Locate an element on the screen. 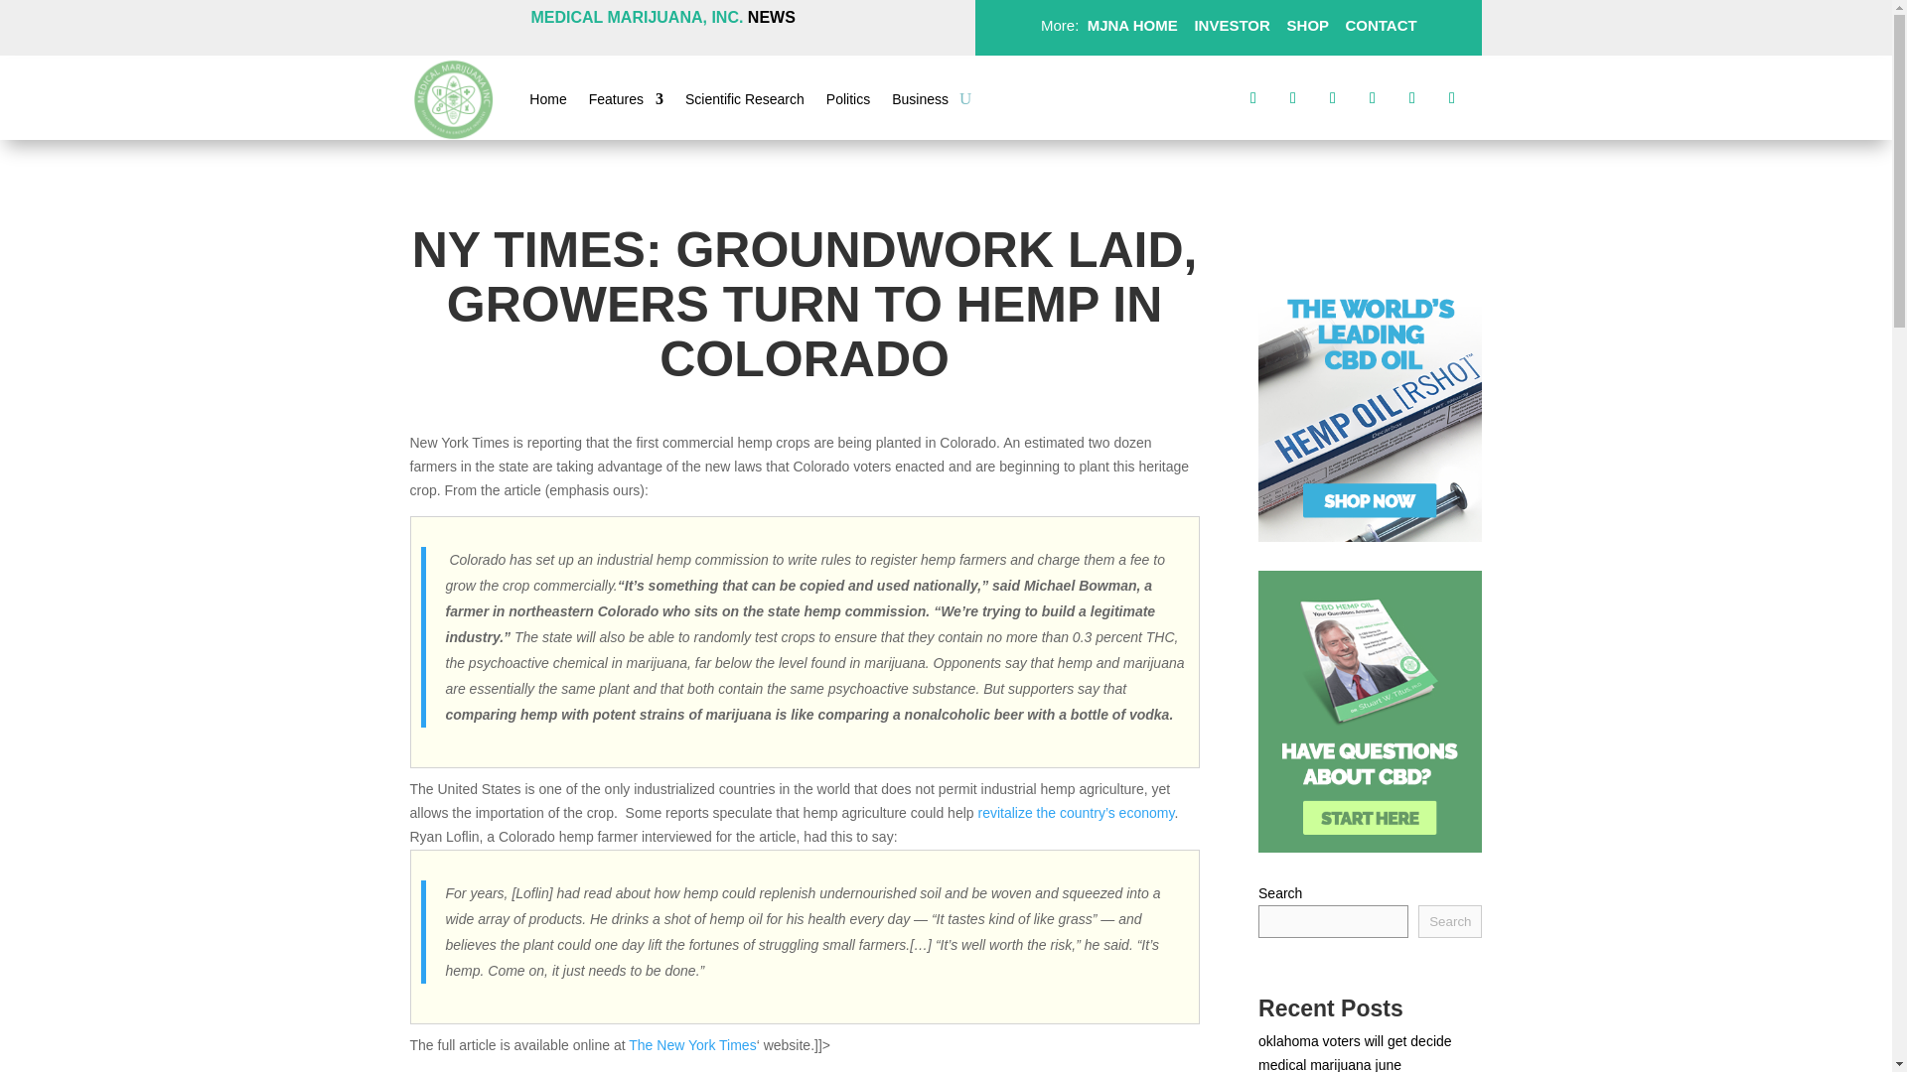 This screenshot has width=1907, height=1072. Scientific Research is located at coordinates (745, 102).